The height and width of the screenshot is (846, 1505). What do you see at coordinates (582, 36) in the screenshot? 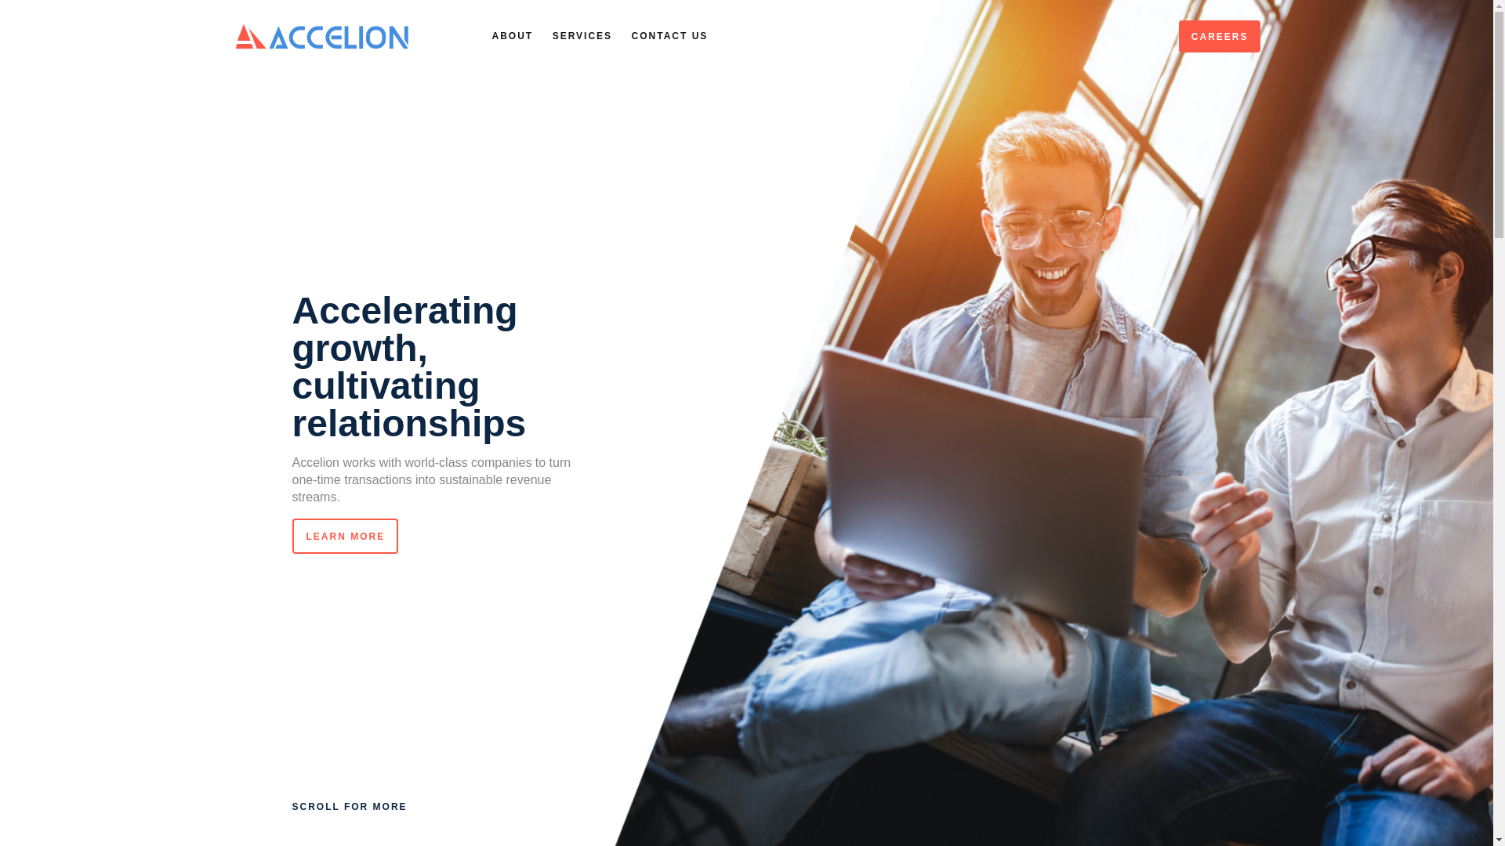
I see `SERVICES` at bounding box center [582, 36].